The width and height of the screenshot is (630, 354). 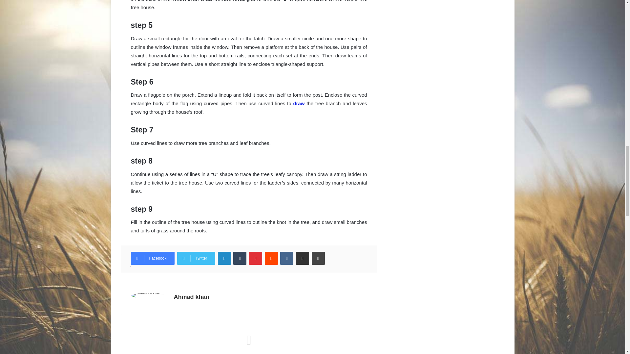 I want to click on draw, so click(x=299, y=103).